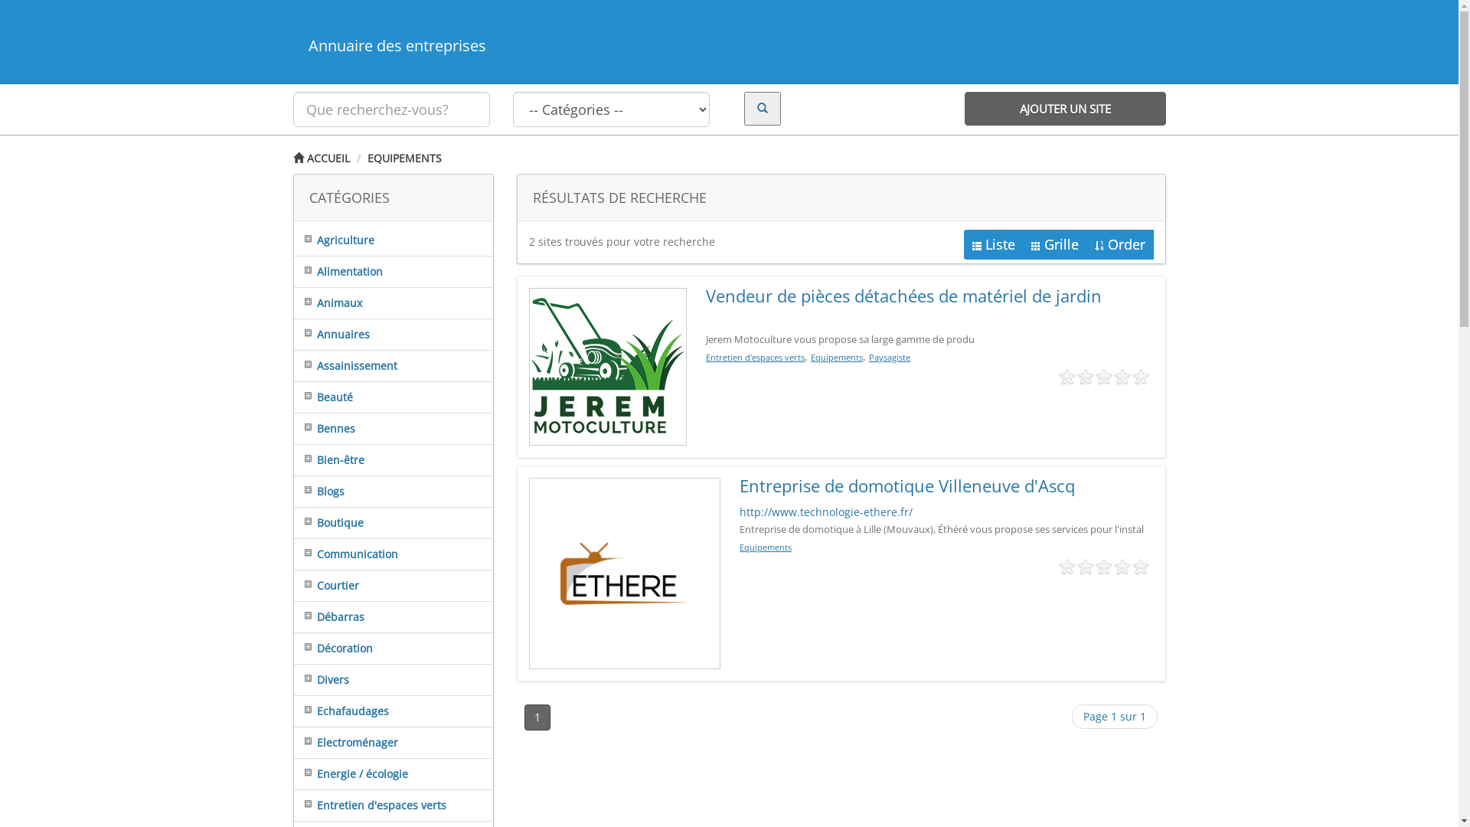  I want to click on Communication, so click(346, 554).